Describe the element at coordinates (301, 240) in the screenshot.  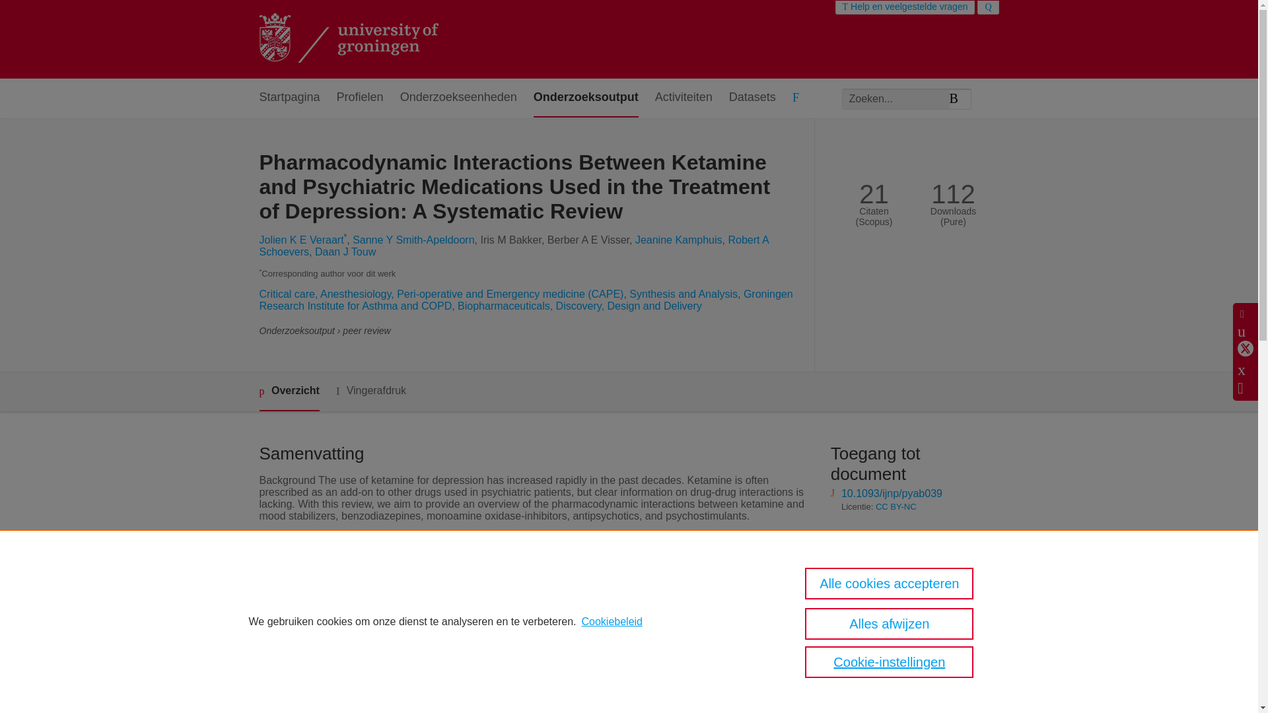
I see `Jolien K E Veraart` at that location.